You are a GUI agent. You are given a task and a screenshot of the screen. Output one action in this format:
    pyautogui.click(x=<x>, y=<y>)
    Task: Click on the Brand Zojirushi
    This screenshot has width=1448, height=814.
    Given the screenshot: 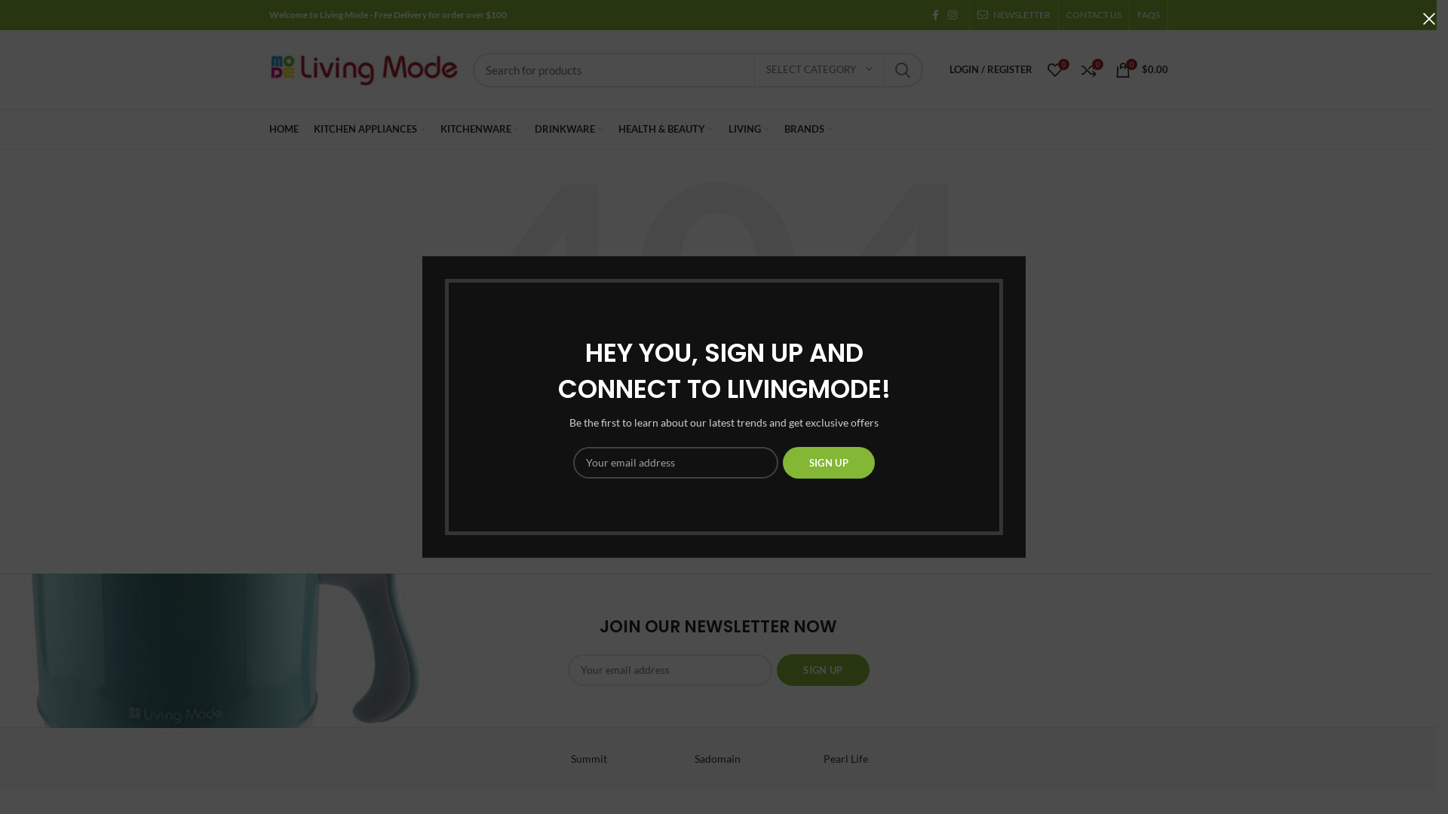 What is the action you would take?
    pyautogui.click(x=333, y=759)
    